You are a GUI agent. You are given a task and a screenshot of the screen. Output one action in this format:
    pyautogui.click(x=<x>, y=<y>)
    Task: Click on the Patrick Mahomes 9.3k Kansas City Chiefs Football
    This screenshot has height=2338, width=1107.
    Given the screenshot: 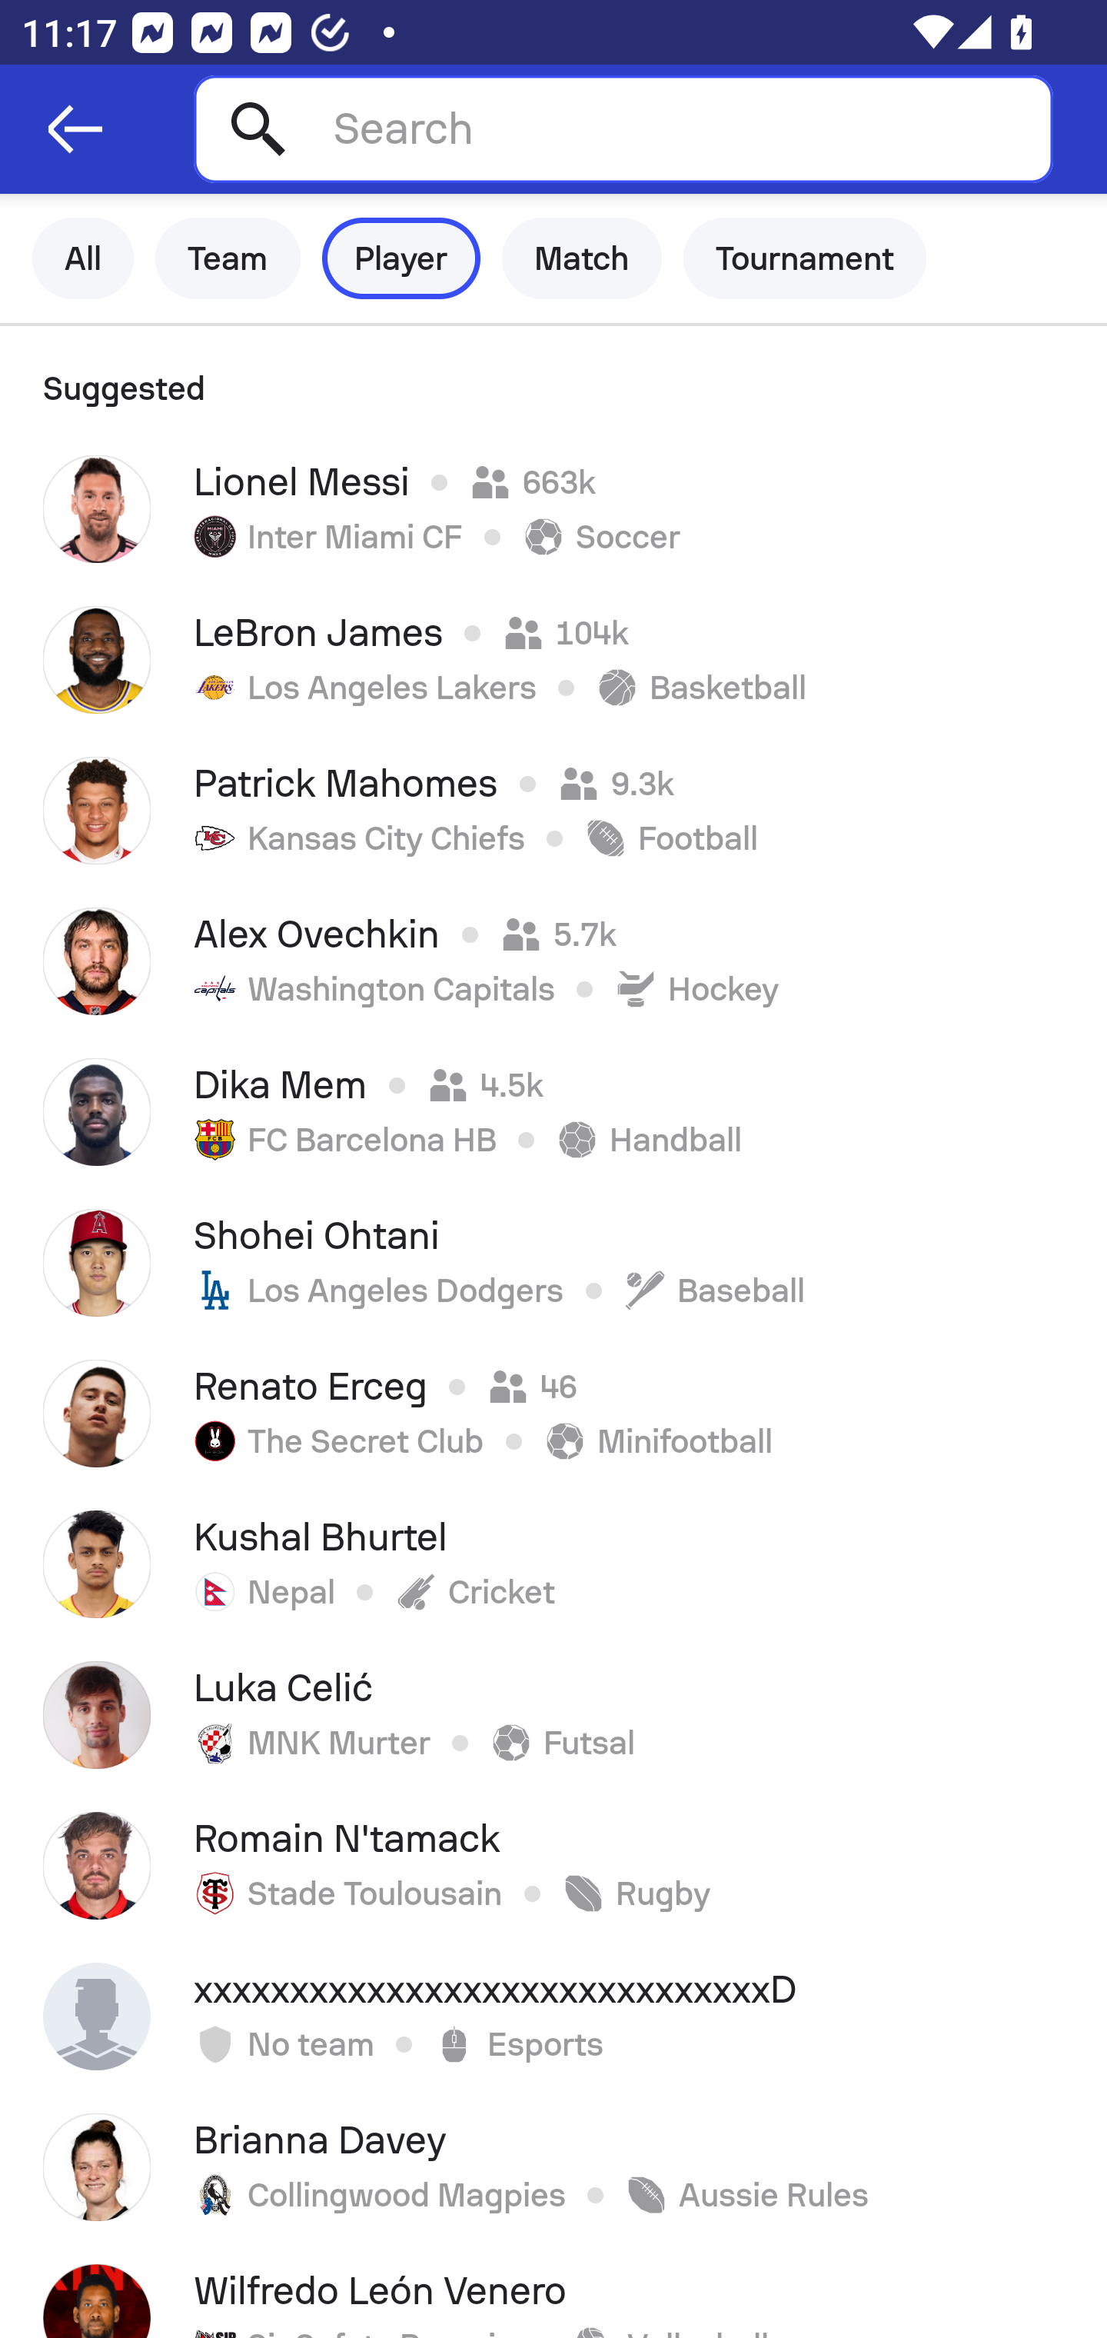 What is the action you would take?
    pyautogui.click(x=553, y=810)
    